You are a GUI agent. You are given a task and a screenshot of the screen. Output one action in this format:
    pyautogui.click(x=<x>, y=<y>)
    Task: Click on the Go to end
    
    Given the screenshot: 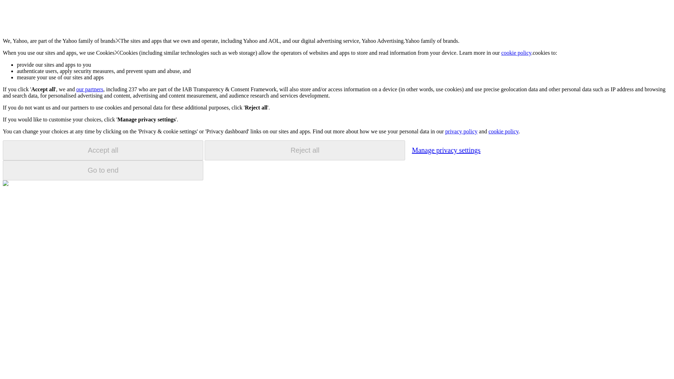 What is the action you would take?
    pyautogui.click(x=103, y=170)
    